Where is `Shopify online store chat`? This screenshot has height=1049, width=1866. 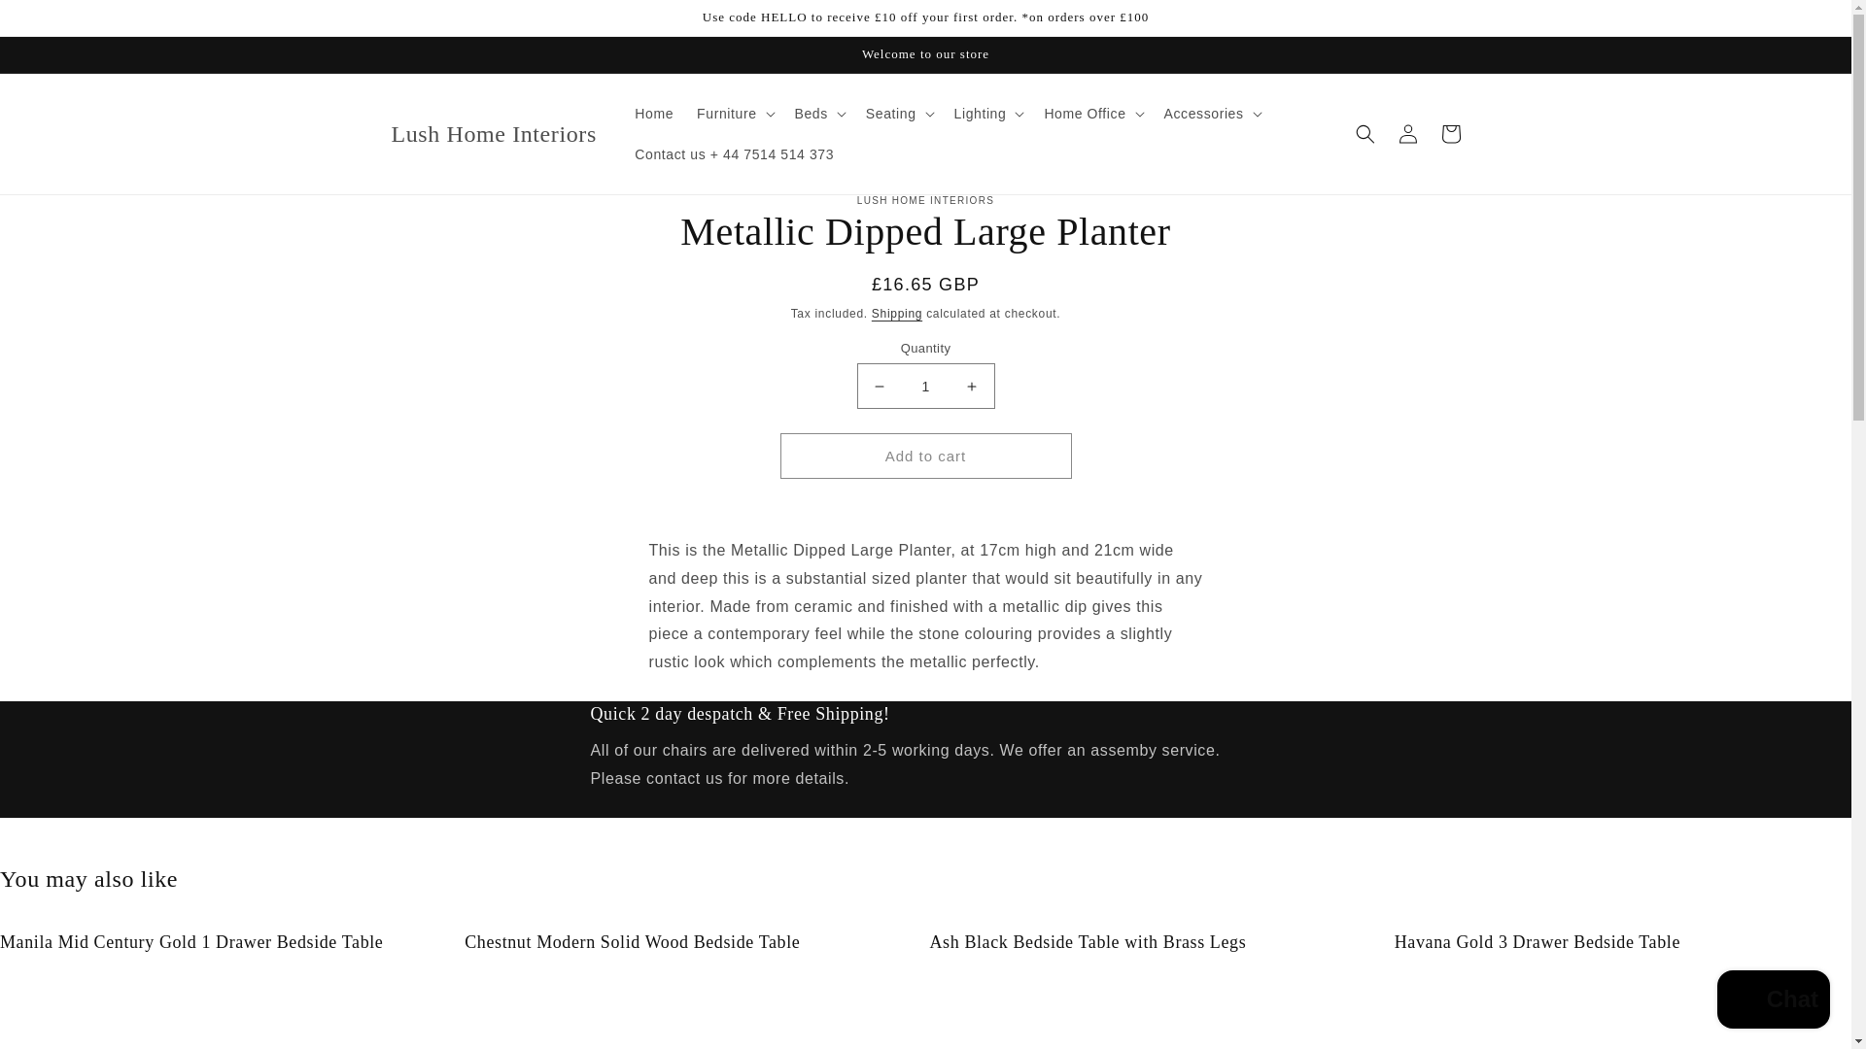
Shopify online store chat is located at coordinates (1773, 1001).